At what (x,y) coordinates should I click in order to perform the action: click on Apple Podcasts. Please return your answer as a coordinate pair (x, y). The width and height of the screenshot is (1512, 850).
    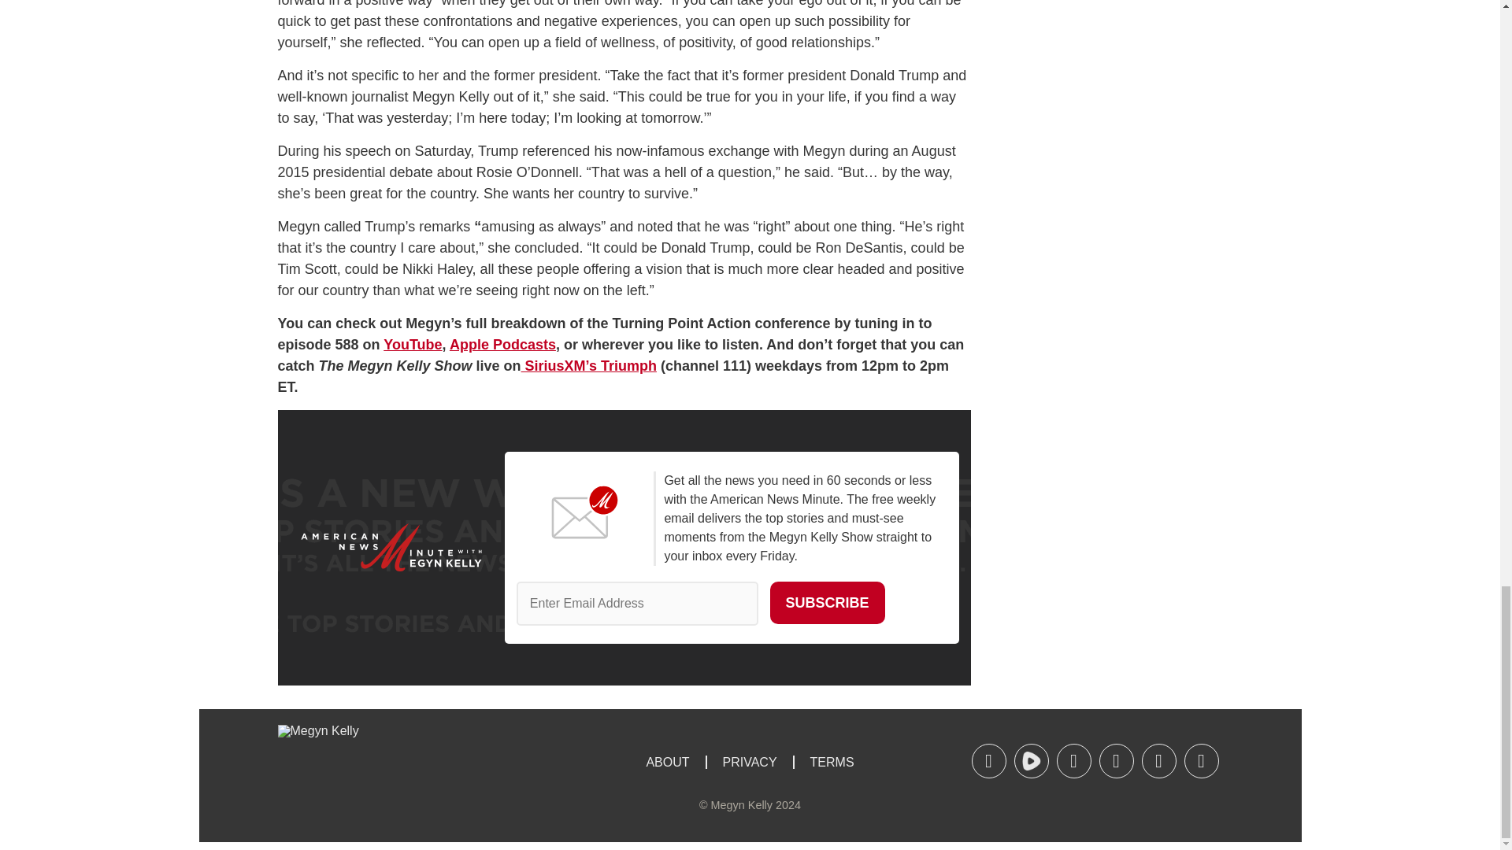
    Looking at the image, I should click on (502, 345).